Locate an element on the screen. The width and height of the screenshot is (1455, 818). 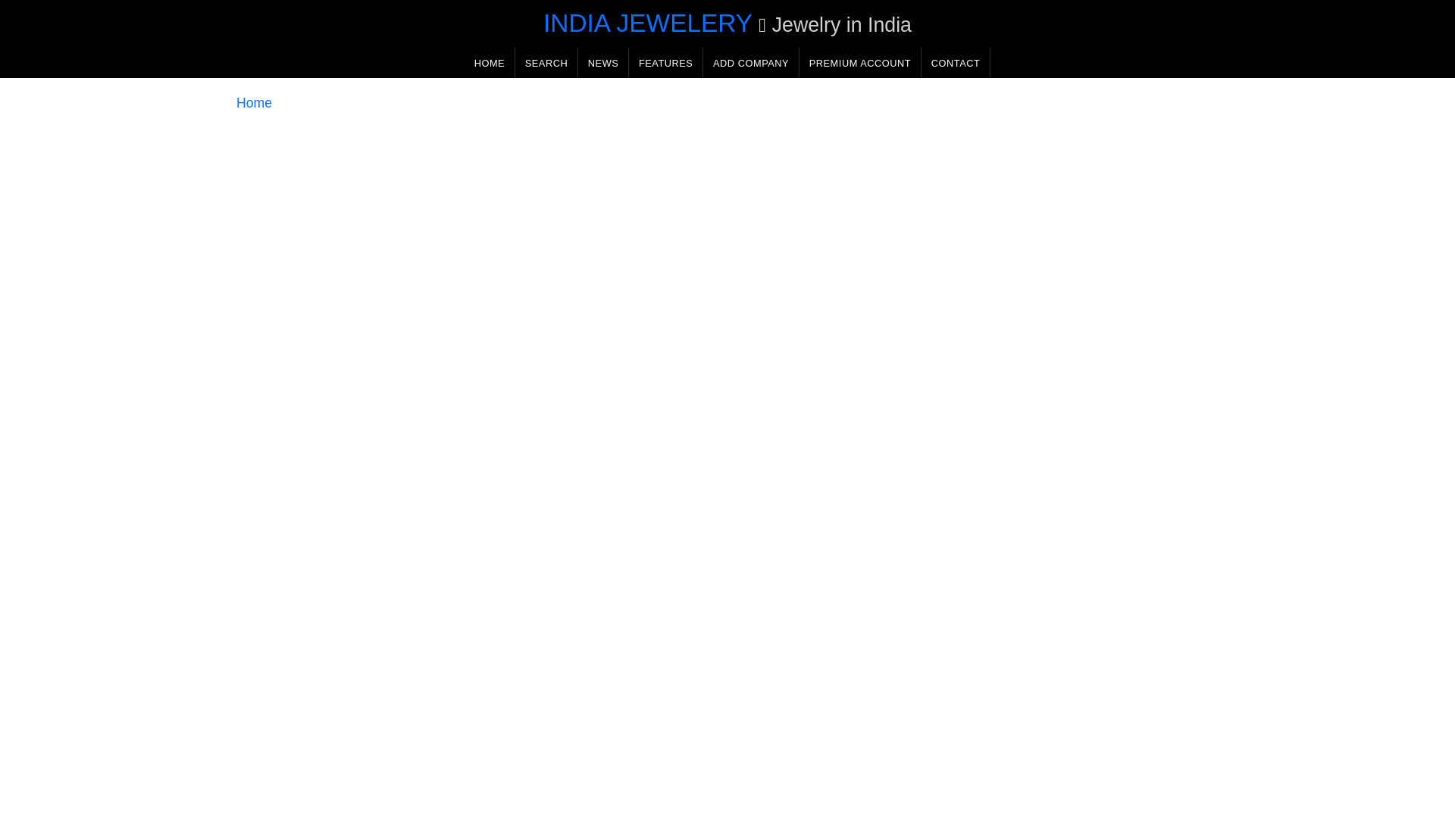
INDIA JEWELERY is located at coordinates (647, 23).